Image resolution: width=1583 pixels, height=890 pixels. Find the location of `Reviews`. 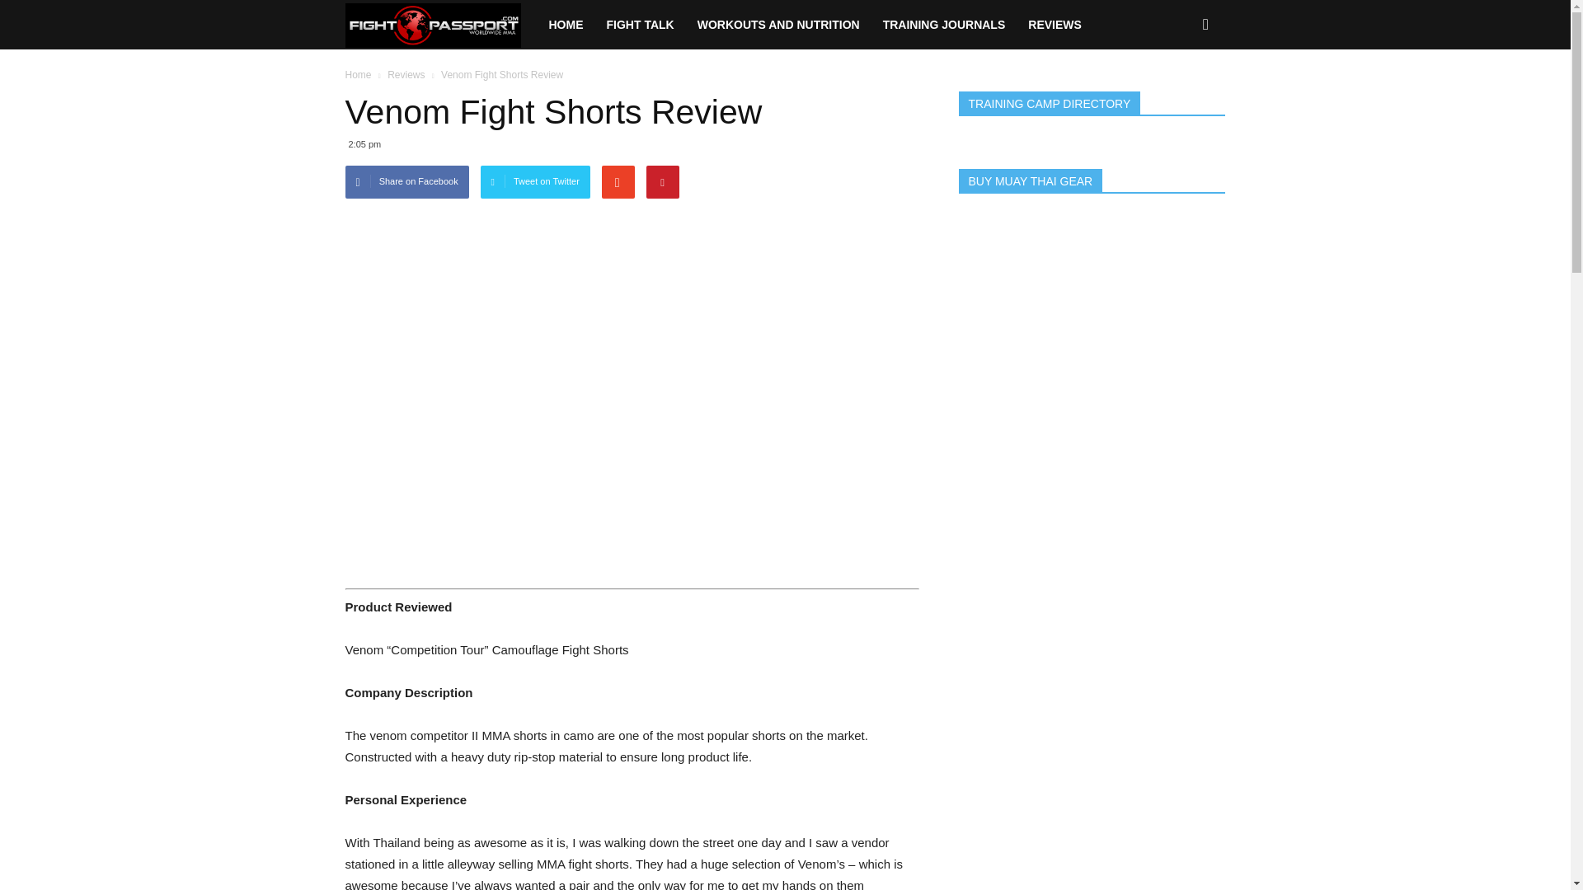

Reviews is located at coordinates (406, 75).